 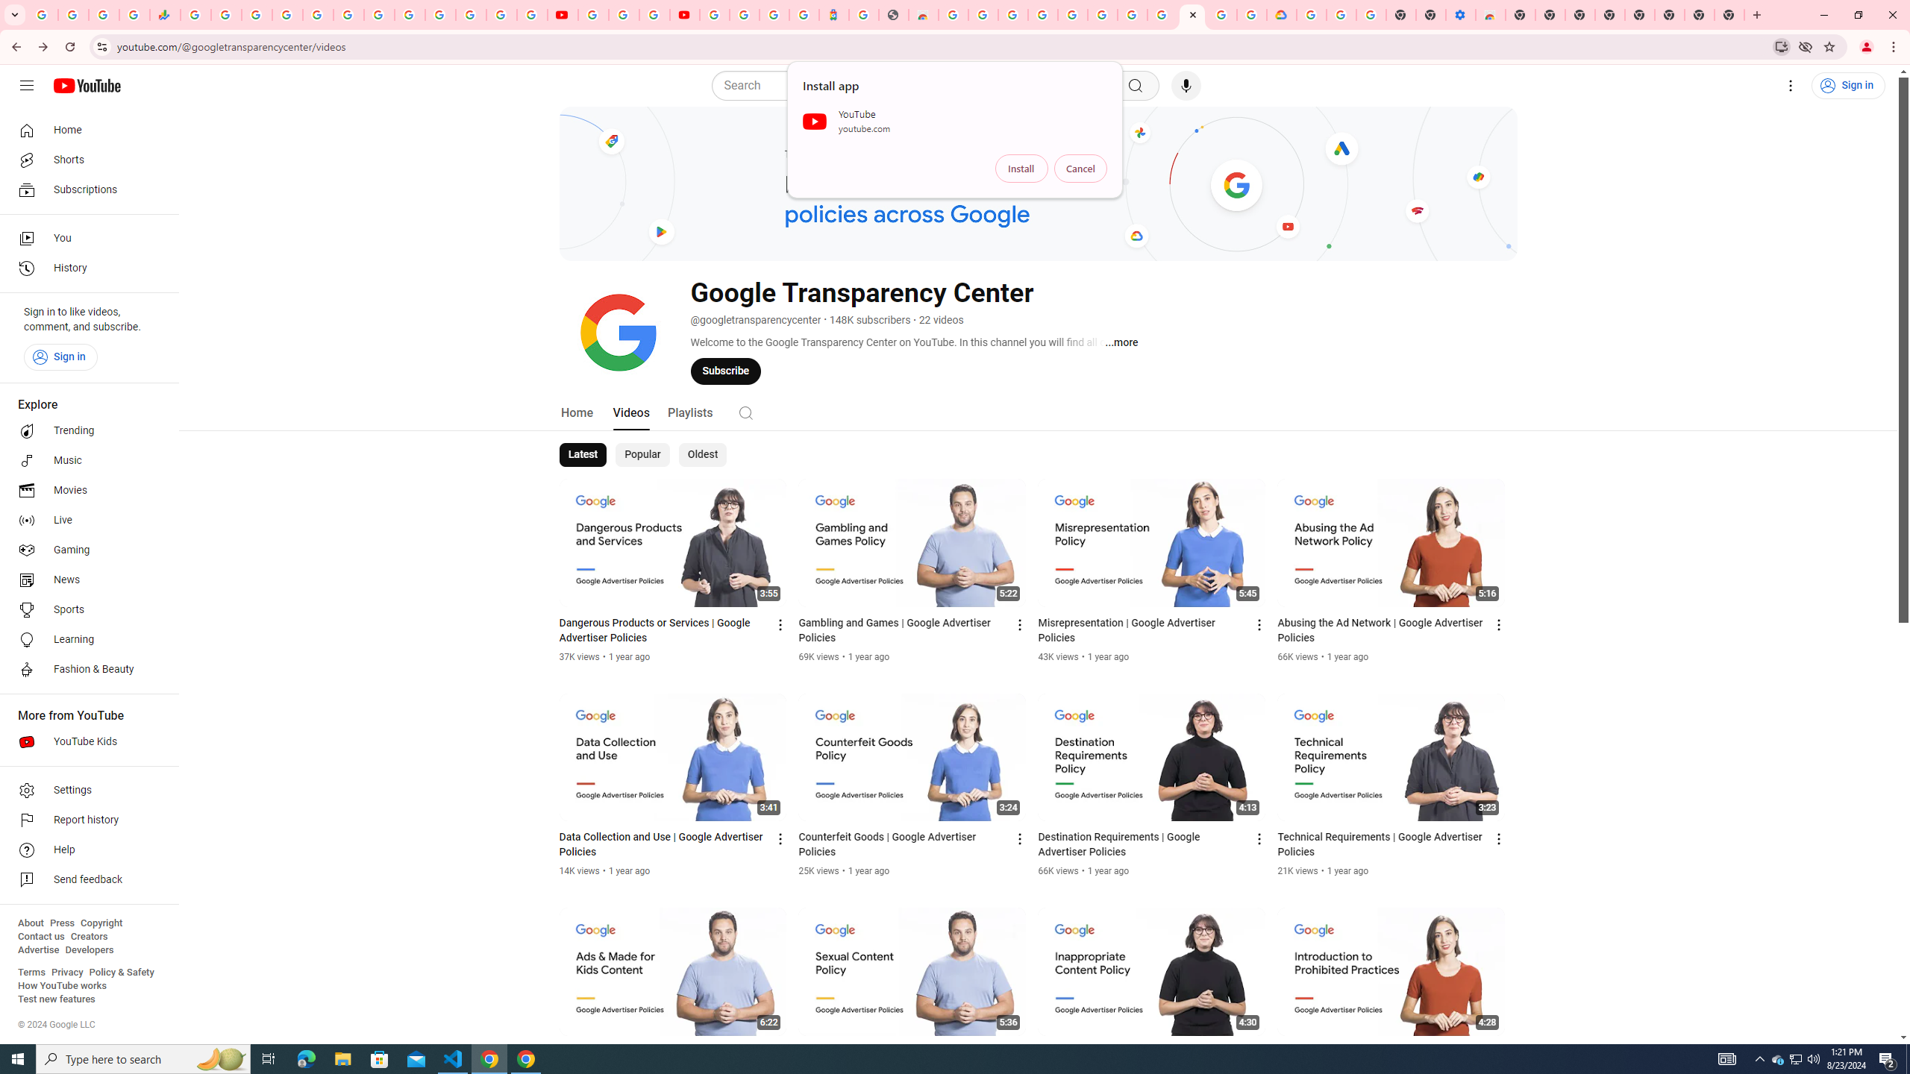 What do you see at coordinates (924, 15) in the screenshot?
I see `Chrome Web Store - Household` at bounding box center [924, 15].